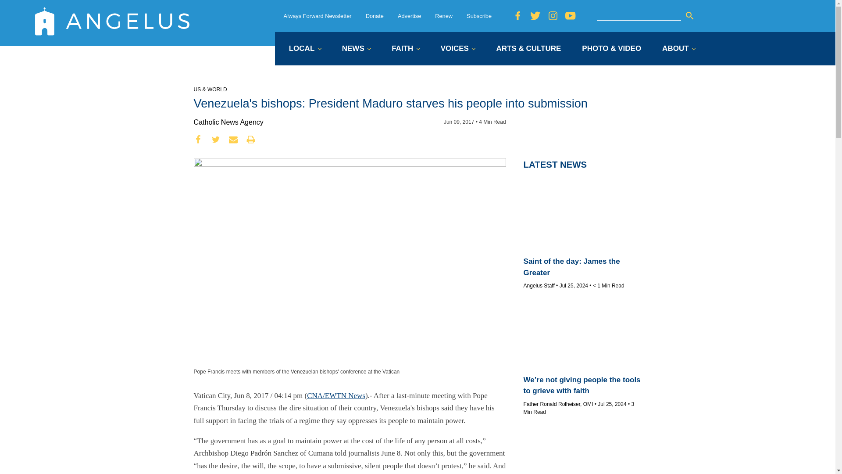  I want to click on Advertise, so click(409, 16).